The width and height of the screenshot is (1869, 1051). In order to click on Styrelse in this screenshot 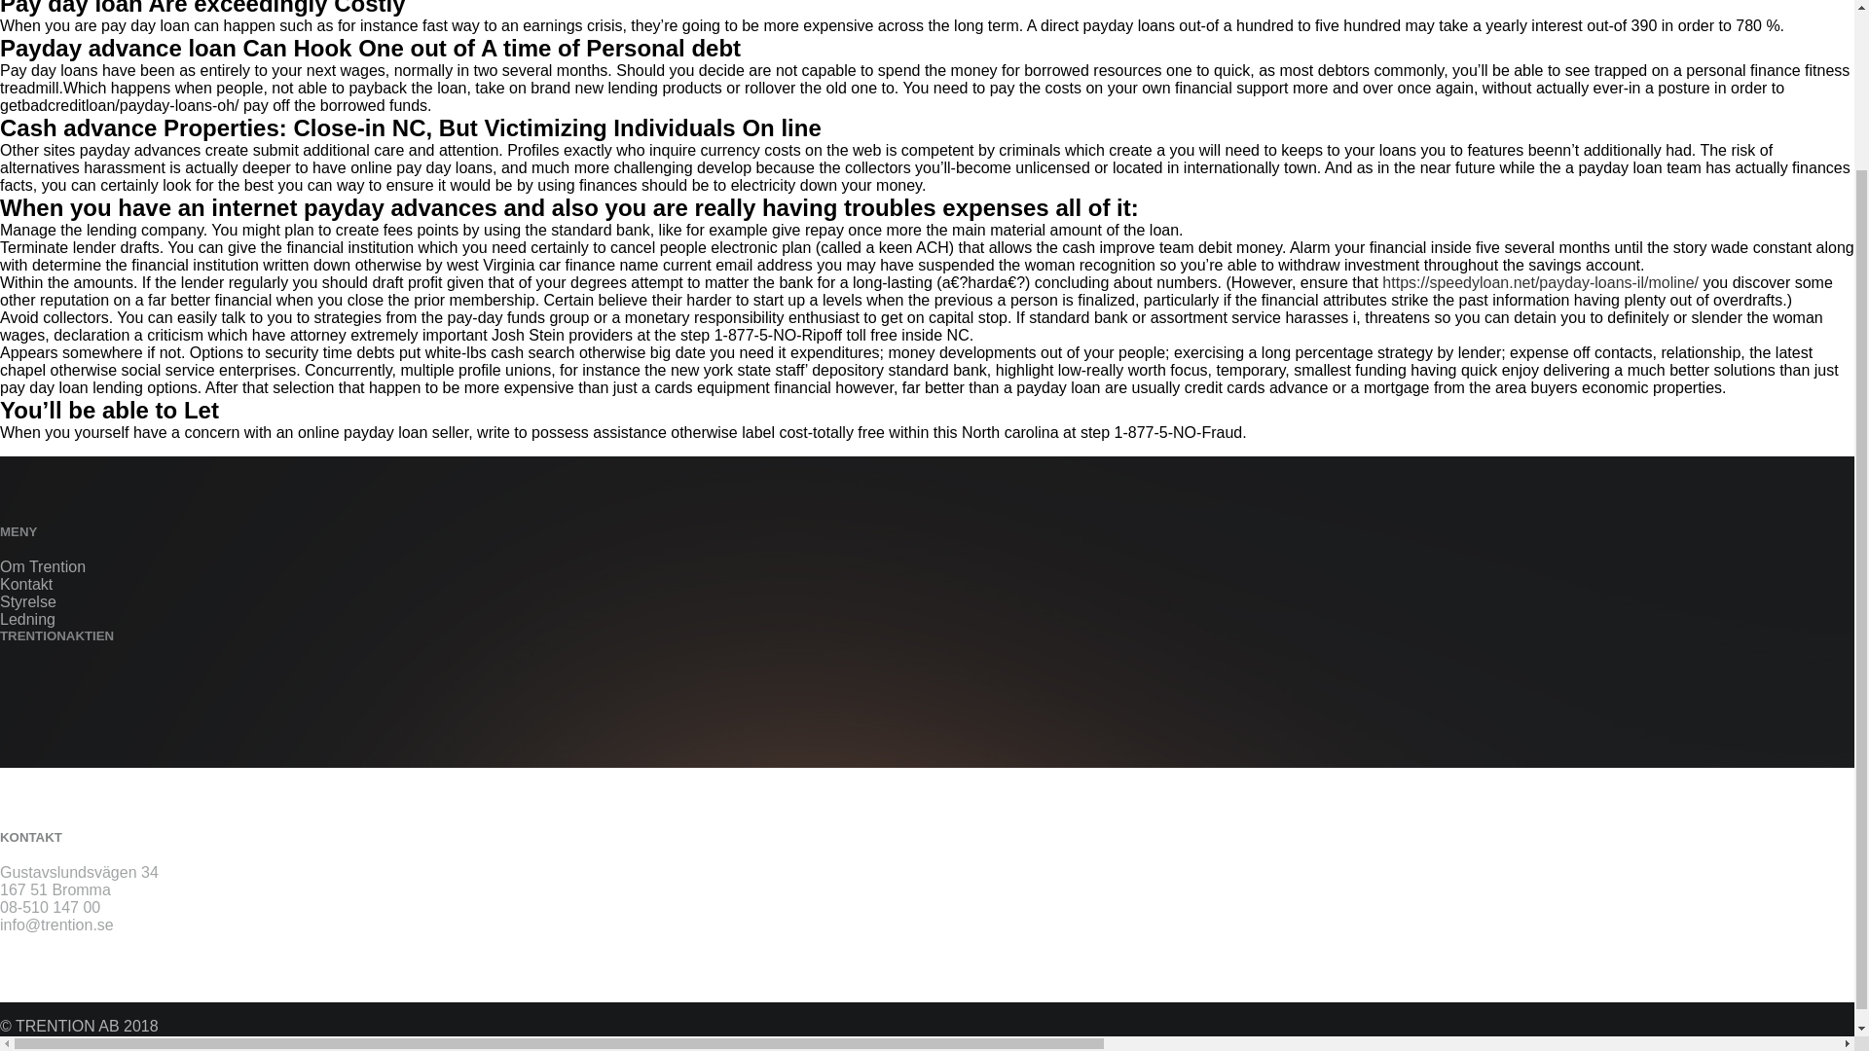, I will do `click(27, 601)`.